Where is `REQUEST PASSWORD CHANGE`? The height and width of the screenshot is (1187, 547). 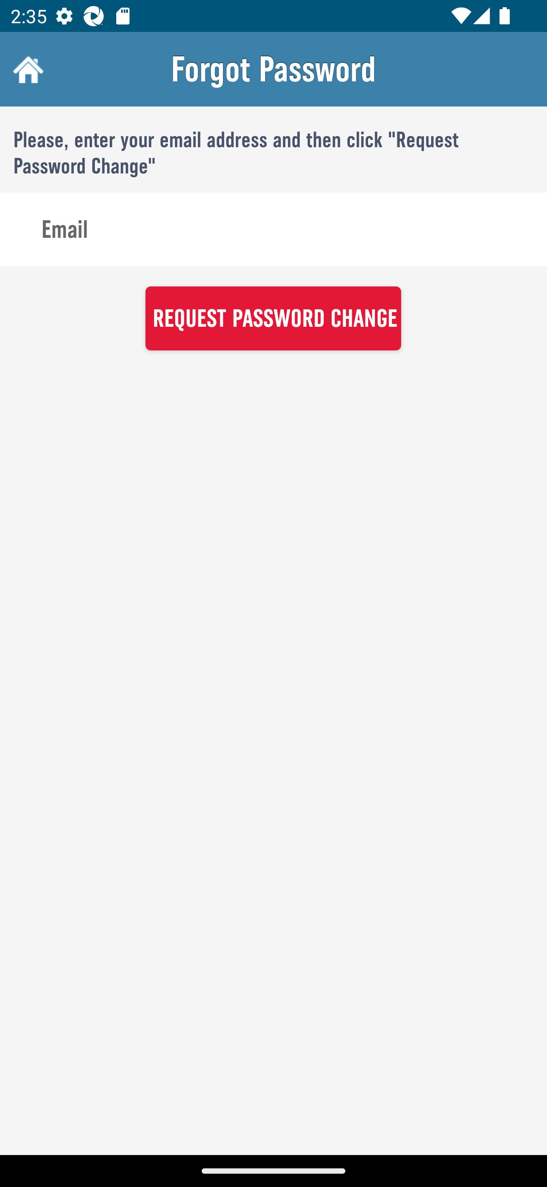 REQUEST PASSWORD CHANGE is located at coordinates (273, 318).